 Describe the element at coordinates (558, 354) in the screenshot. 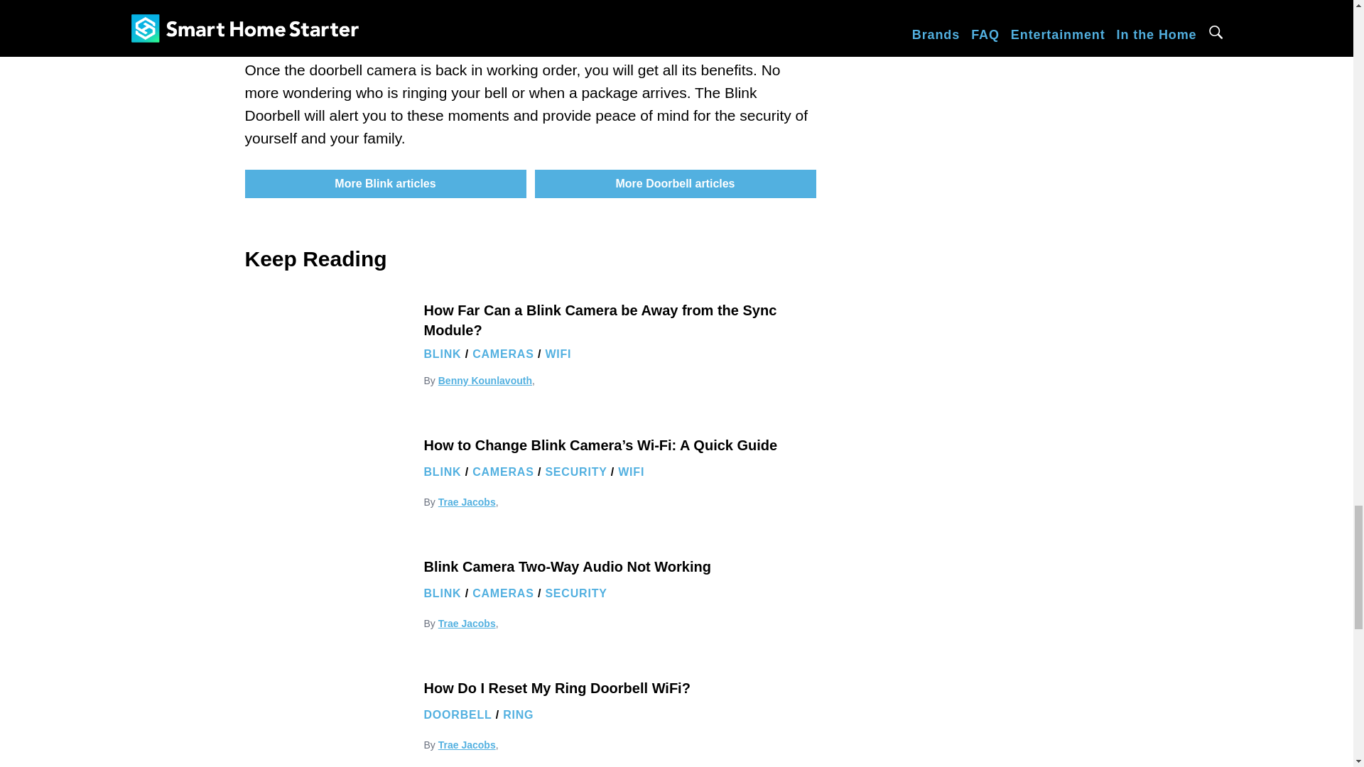

I see `WIFI` at that location.